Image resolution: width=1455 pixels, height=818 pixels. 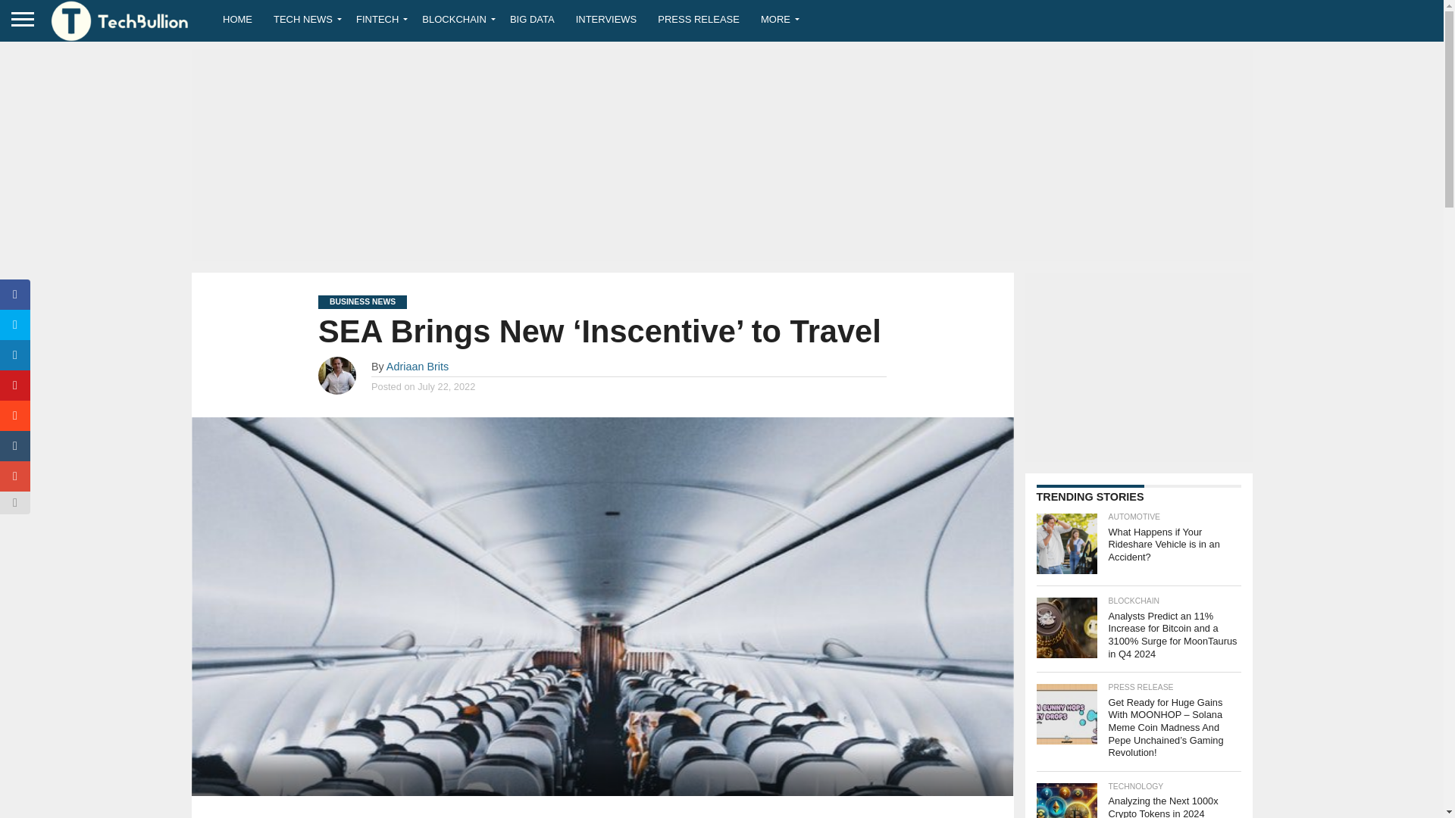 I want to click on Posts by Adriaan Brits, so click(x=417, y=367).